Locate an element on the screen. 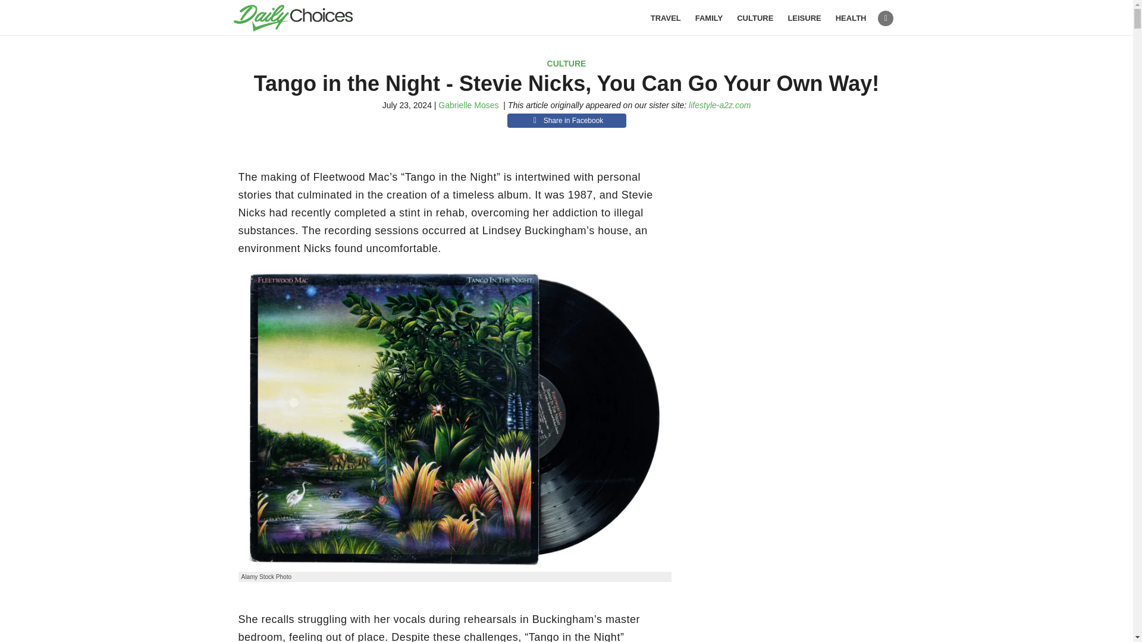  Gabrielle Moses is located at coordinates (468, 105).